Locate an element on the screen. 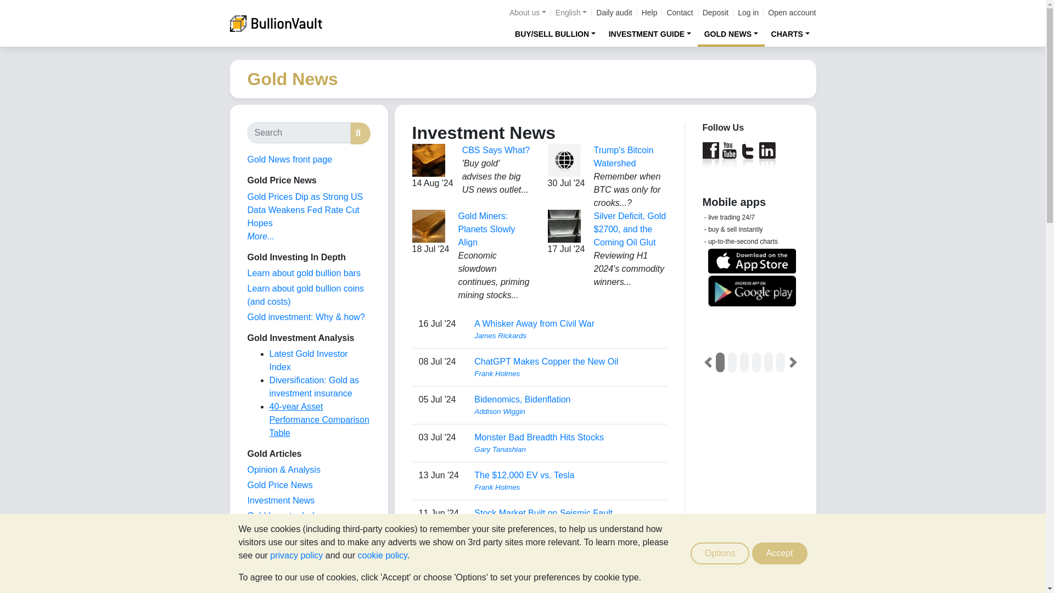 Image resolution: width=1054 pixels, height=593 pixels. Gold Infographics is located at coordinates (281, 532).